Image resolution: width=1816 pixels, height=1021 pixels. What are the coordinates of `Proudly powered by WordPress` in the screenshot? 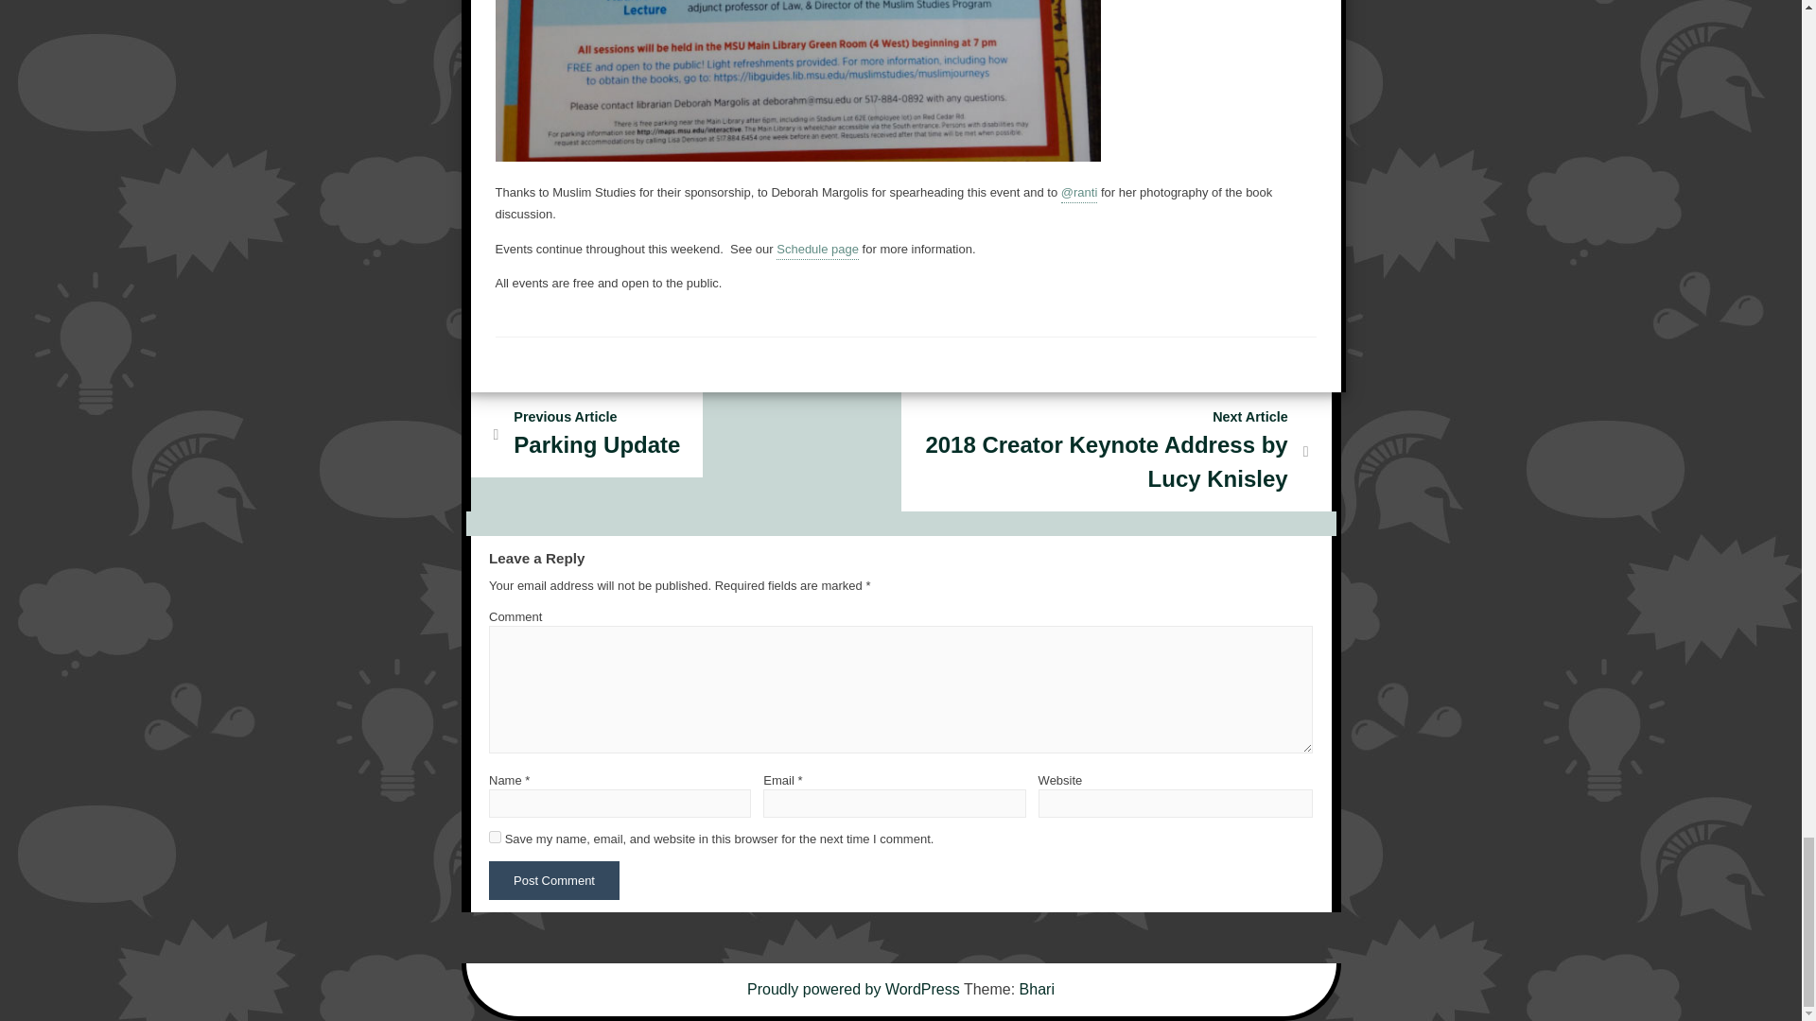 It's located at (817, 251).